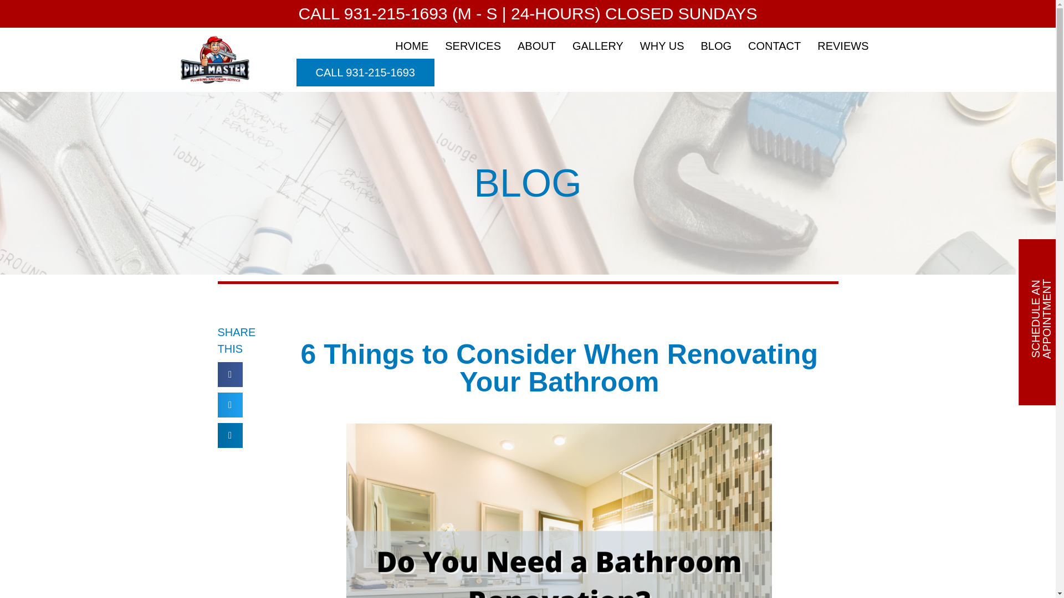  I want to click on CONTACT, so click(774, 45).